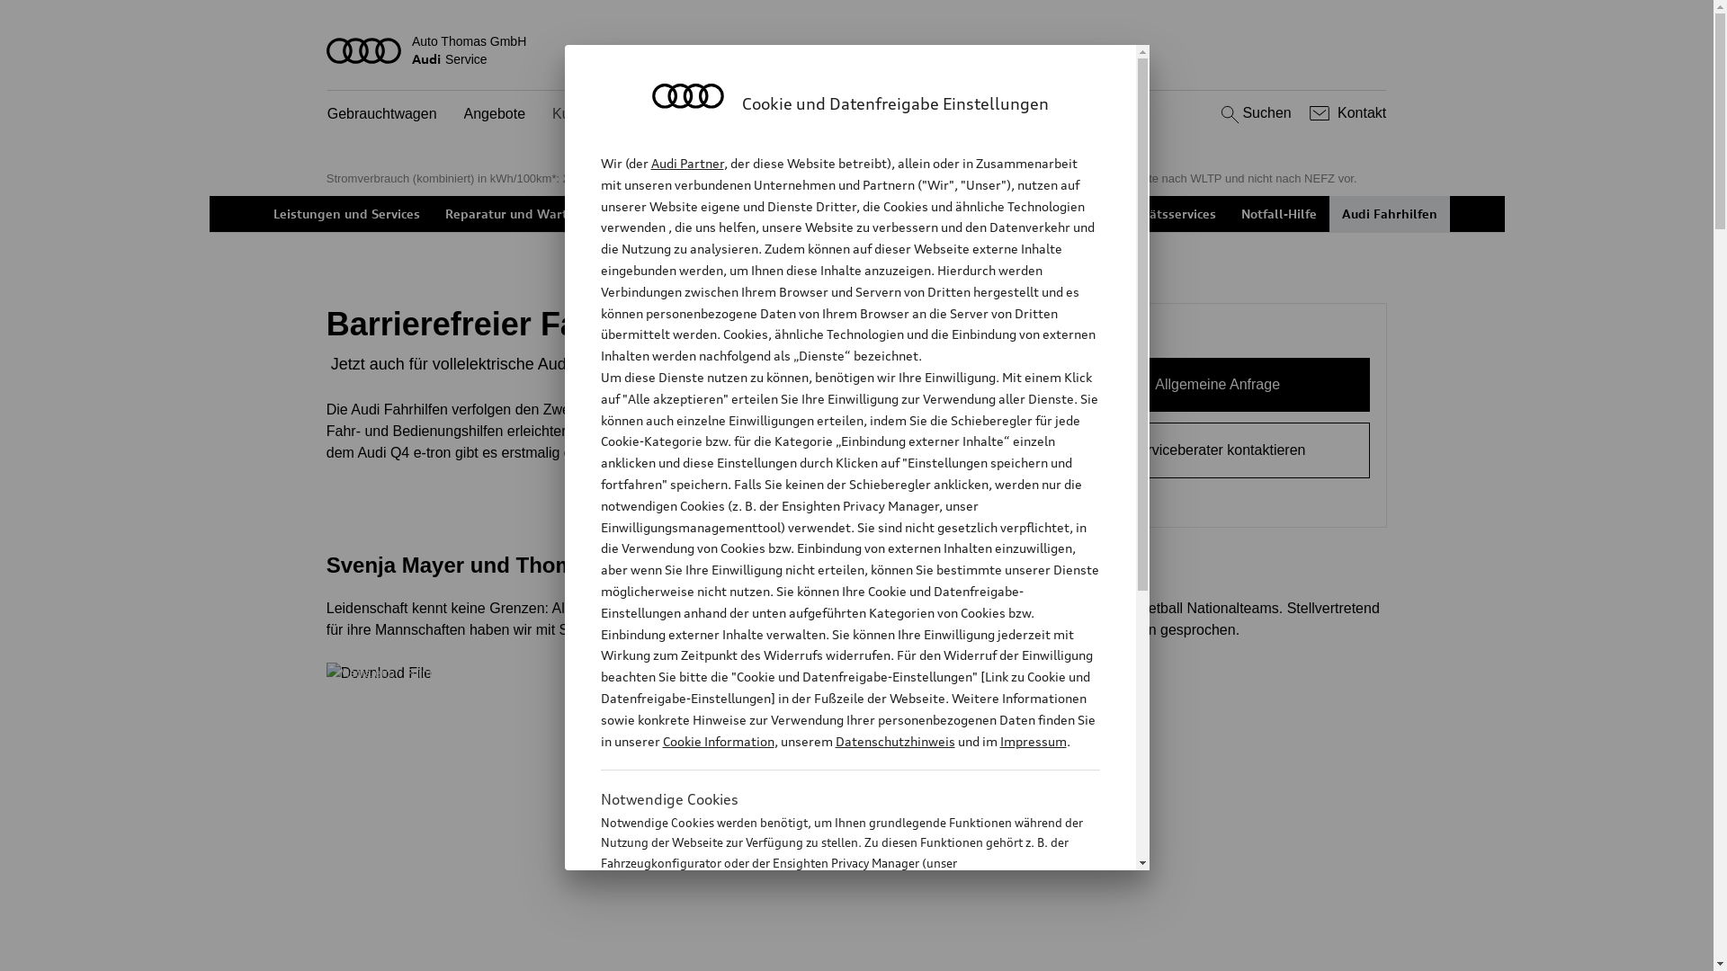 The width and height of the screenshot is (1727, 971). I want to click on Impressum, so click(1034, 741).